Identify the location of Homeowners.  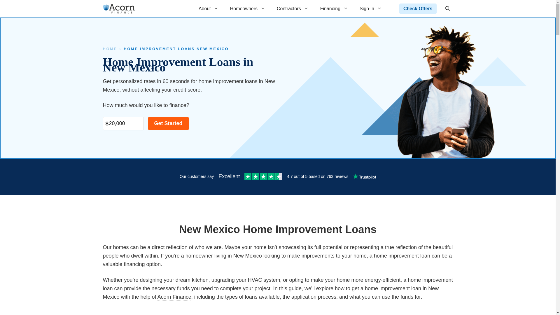
(248, 9).